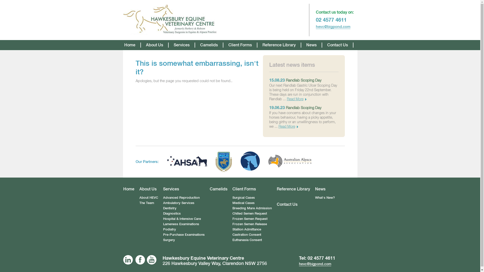 This screenshot has height=272, width=484. Describe the element at coordinates (181, 45) in the screenshot. I see `Services` at that location.